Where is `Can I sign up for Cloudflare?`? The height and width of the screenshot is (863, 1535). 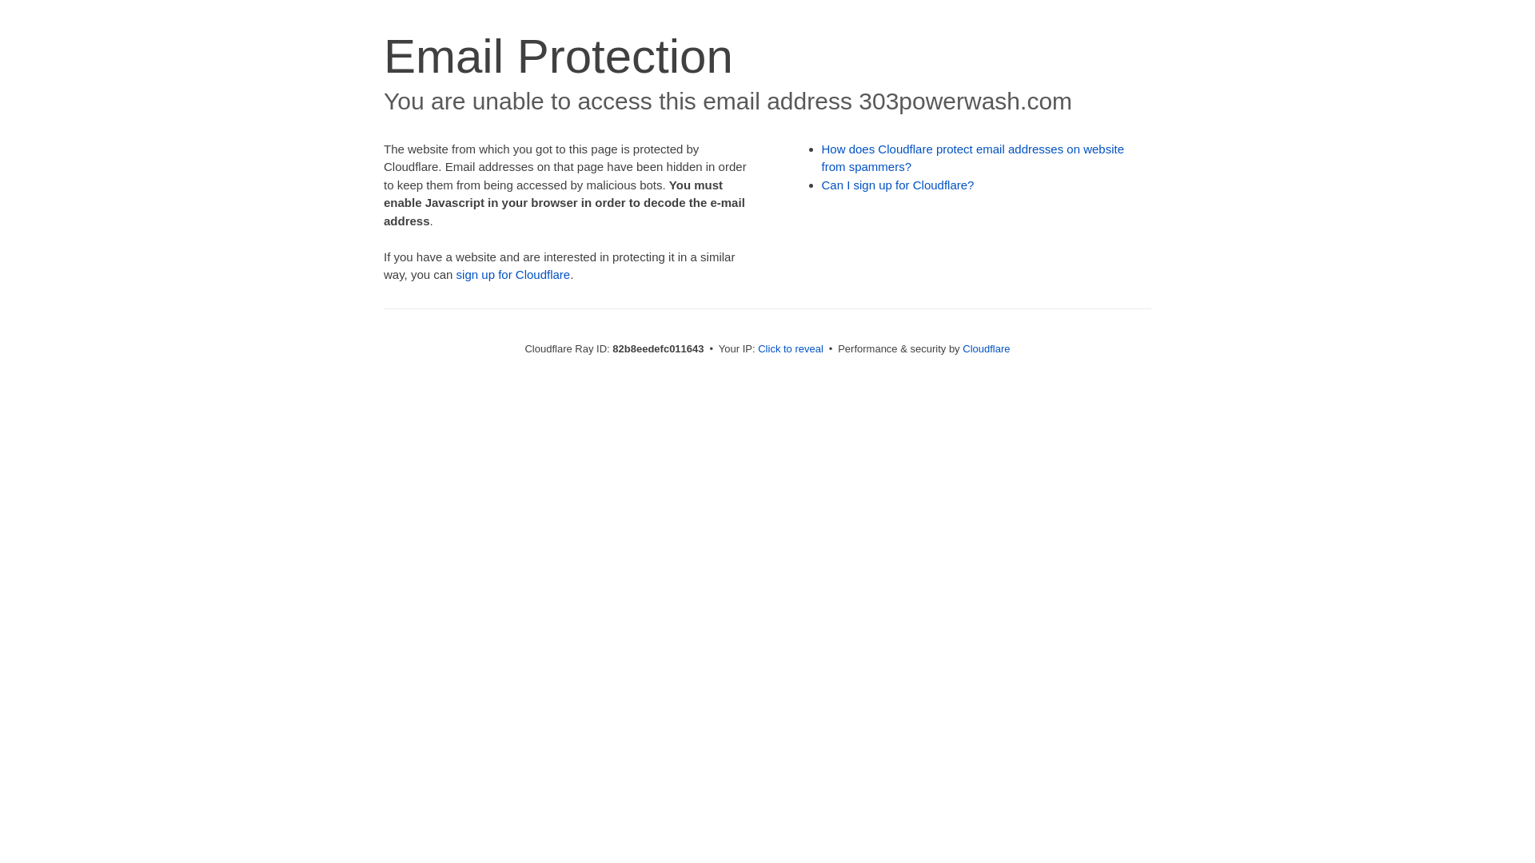
Can I sign up for Cloudflare? is located at coordinates (899, 185).